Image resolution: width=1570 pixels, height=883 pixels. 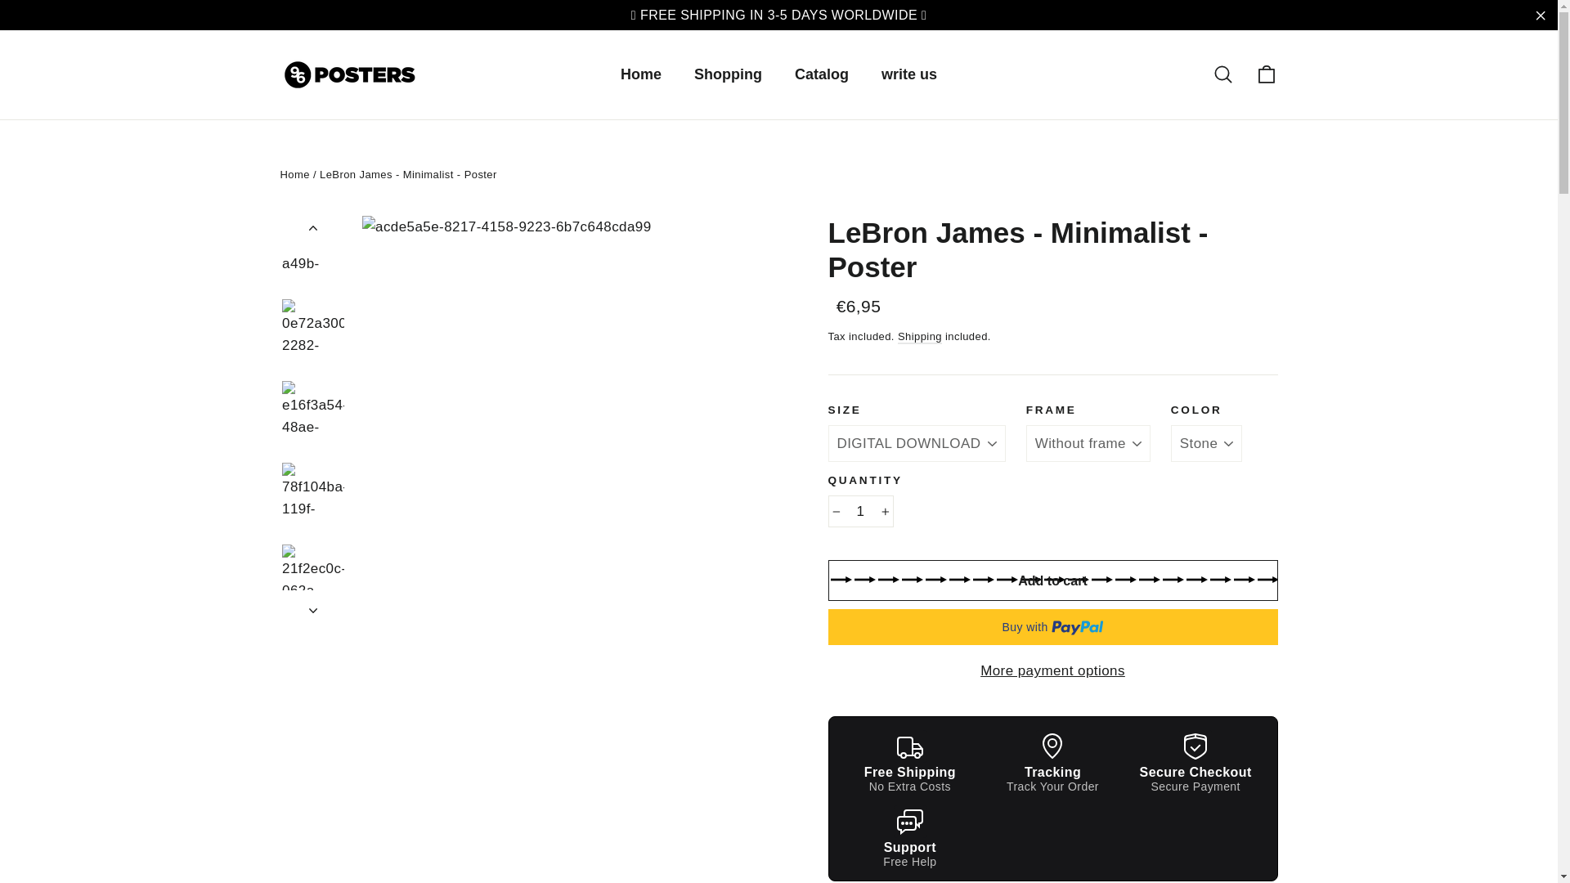 What do you see at coordinates (908, 75) in the screenshot?
I see `write us` at bounding box center [908, 75].